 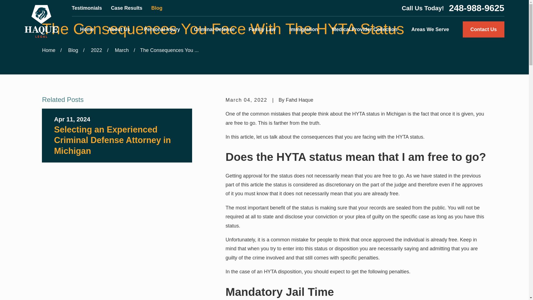 What do you see at coordinates (162, 29) in the screenshot?
I see `Personal Injury` at bounding box center [162, 29].